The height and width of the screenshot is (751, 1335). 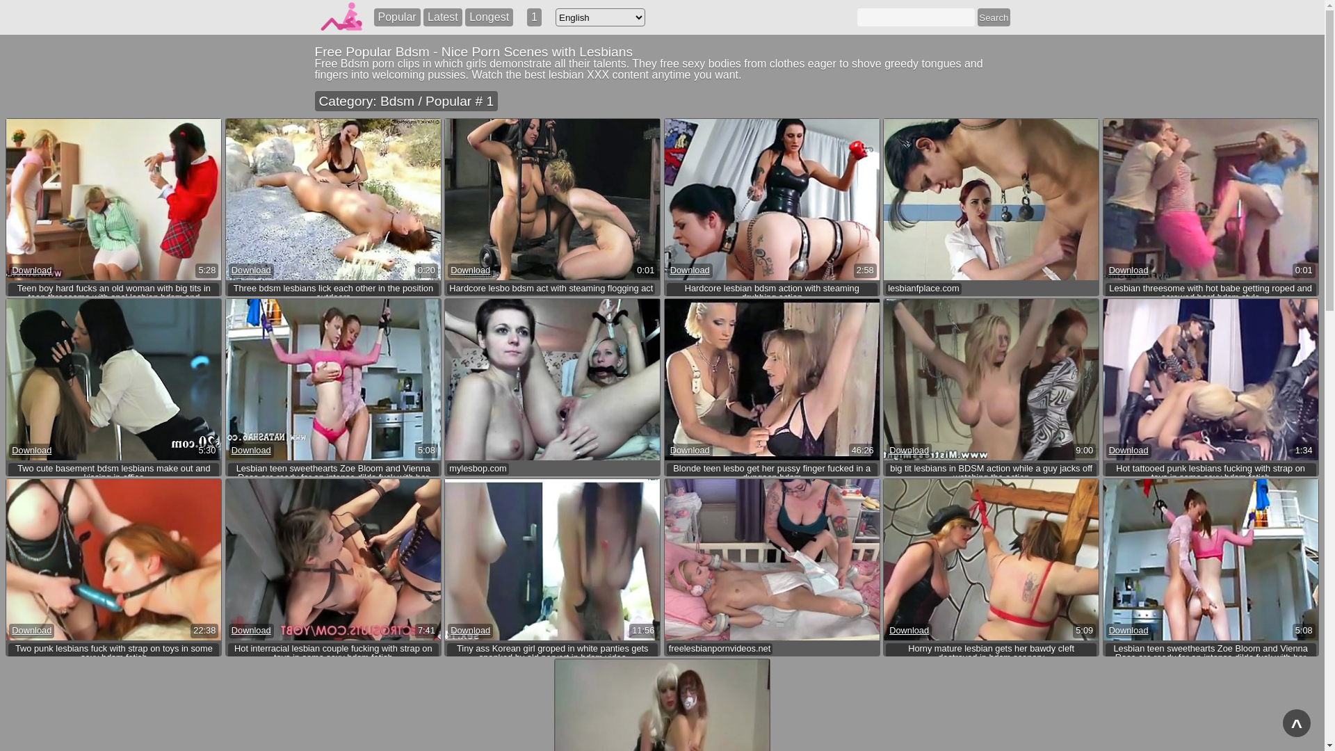 What do you see at coordinates (720, 649) in the screenshot?
I see `freelesbianpornvideos.net` at bounding box center [720, 649].